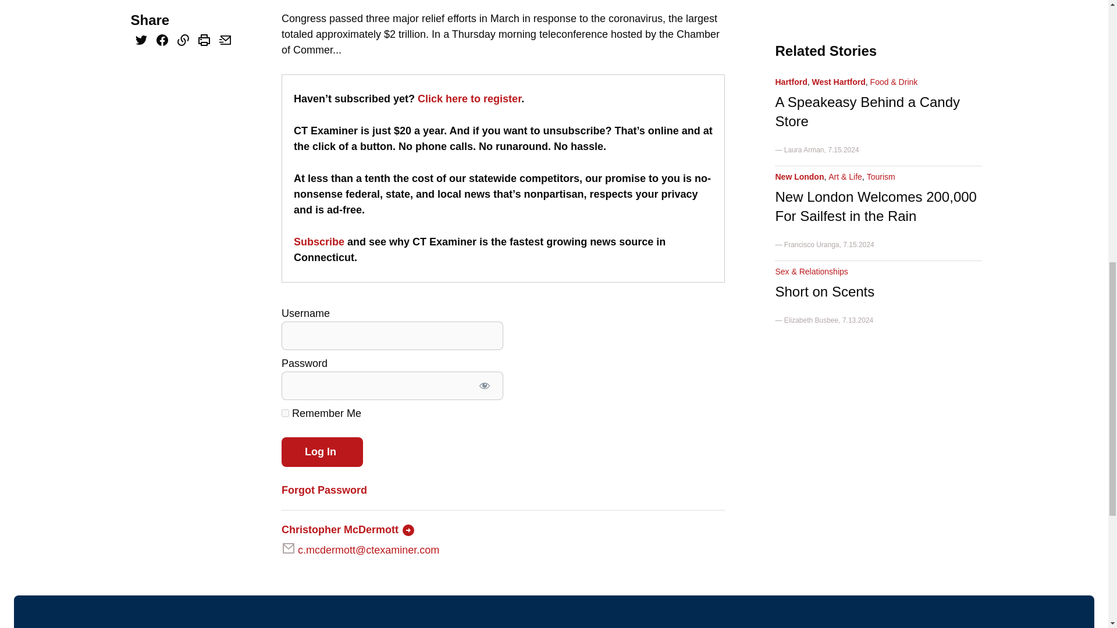 Image resolution: width=1117 pixels, height=628 pixels. Describe the element at coordinates (285, 413) in the screenshot. I see `forever` at that location.